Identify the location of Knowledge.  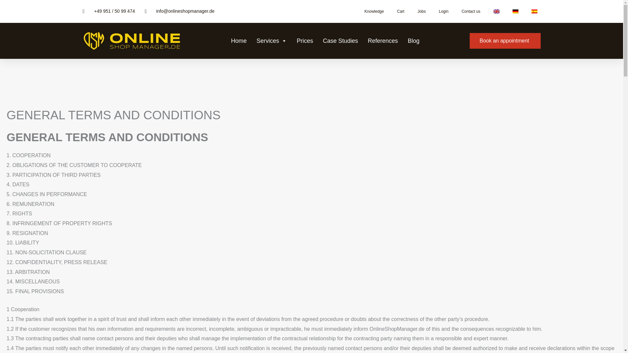
(374, 11).